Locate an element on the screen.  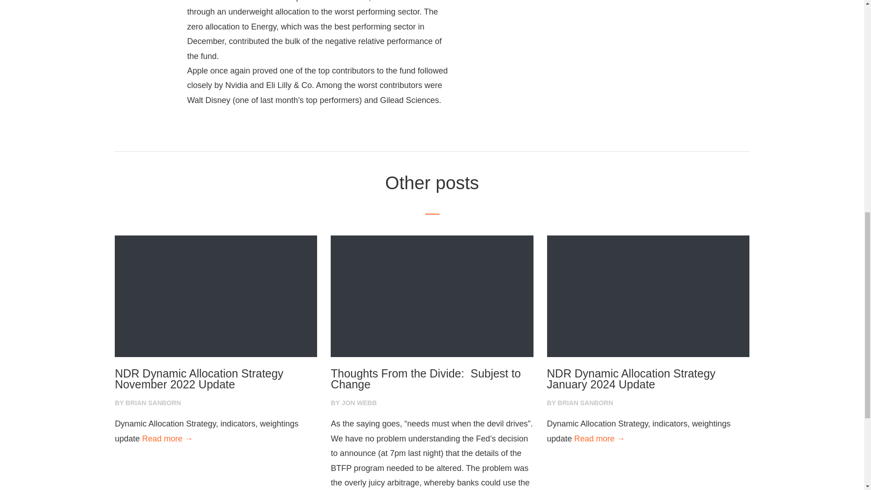
NDR Dynamic Allocation Strategy November 2022 Update is located at coordinates (216, 379).